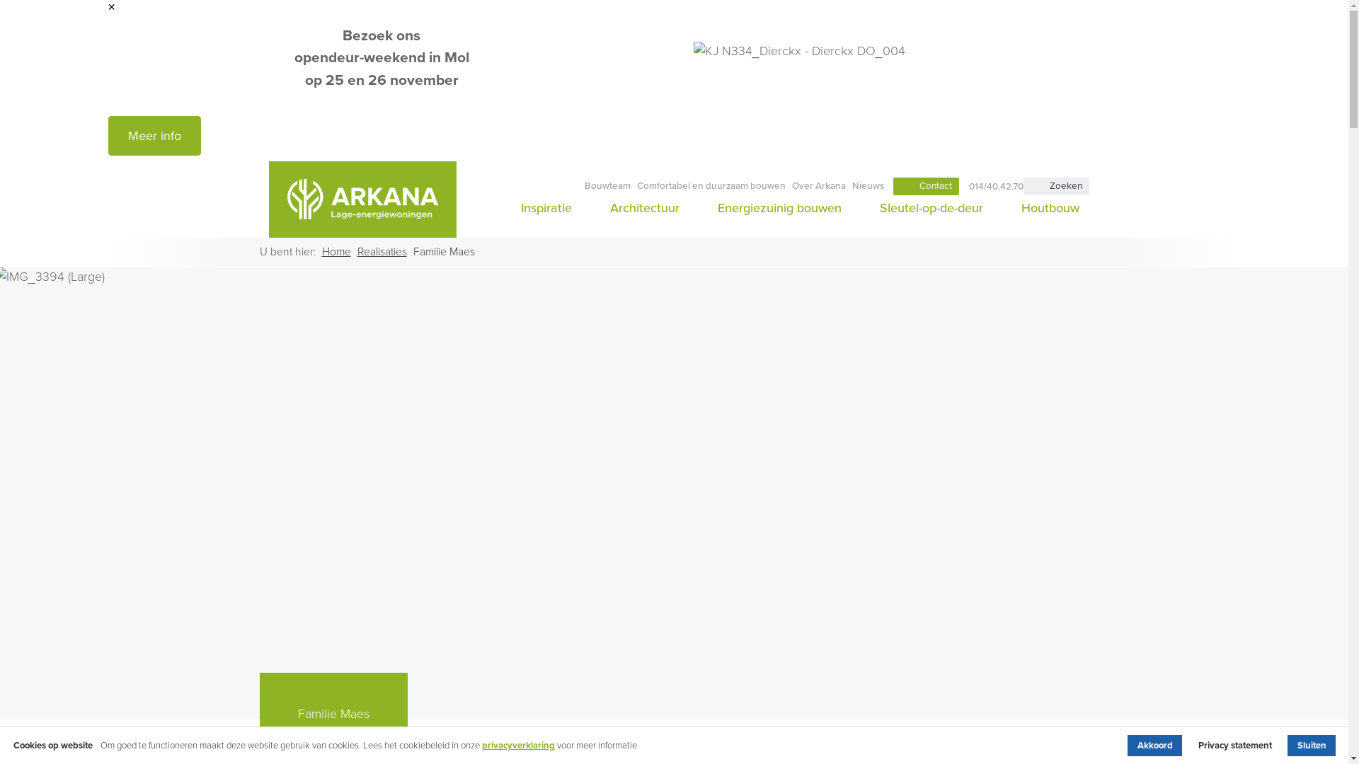 Image resolution: width=1359 pixels, height=764 pixels. What do you see at coordinates (518, 746) in the screenshot?
I see `privacyverklaring` at bounding box center [518, 746].